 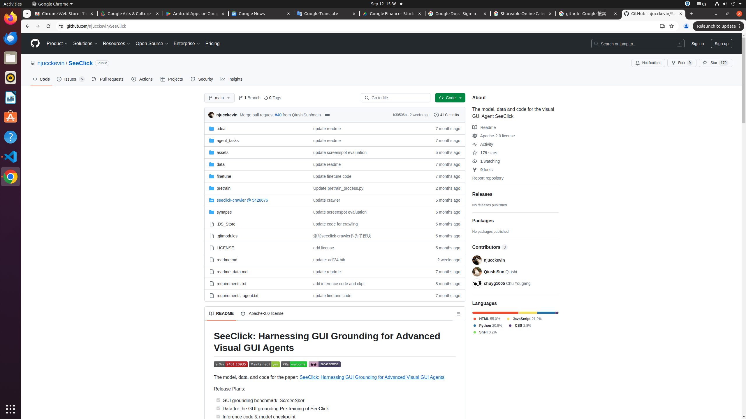 What do you see at coordinates (342, 236) in the screenshot?
I see `添加seeclick-crawler作为子模块` at bounding box center [342, 236].